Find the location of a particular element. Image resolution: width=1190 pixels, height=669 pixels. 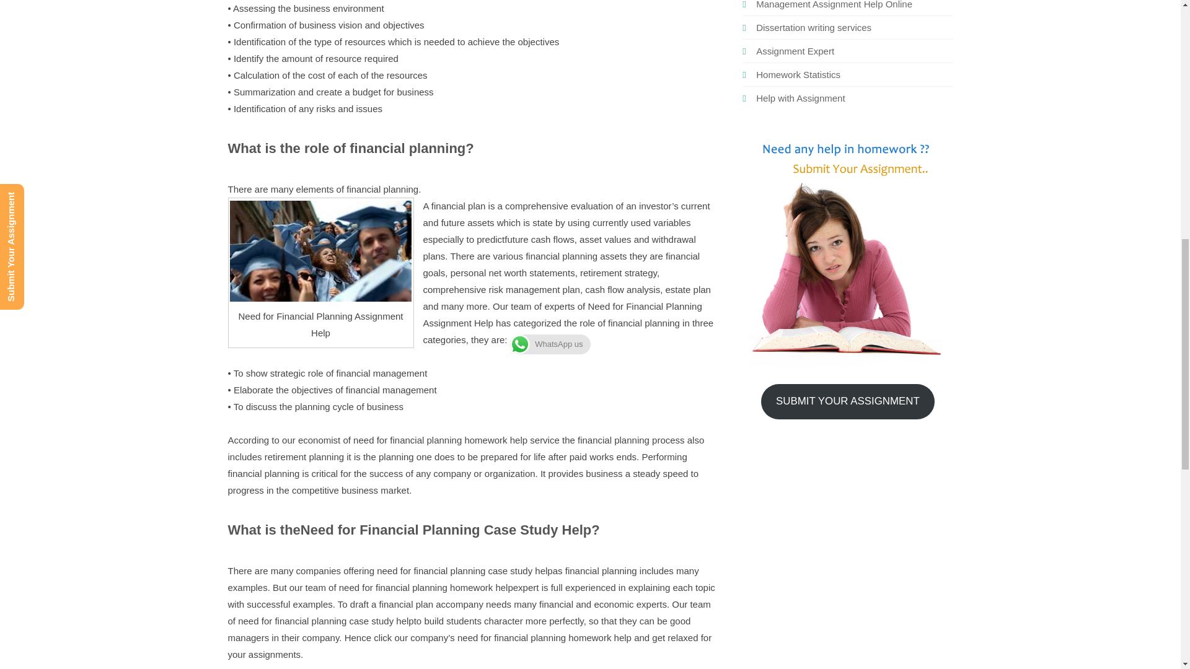

Homework Statistics is located at coordinates (798, 74).